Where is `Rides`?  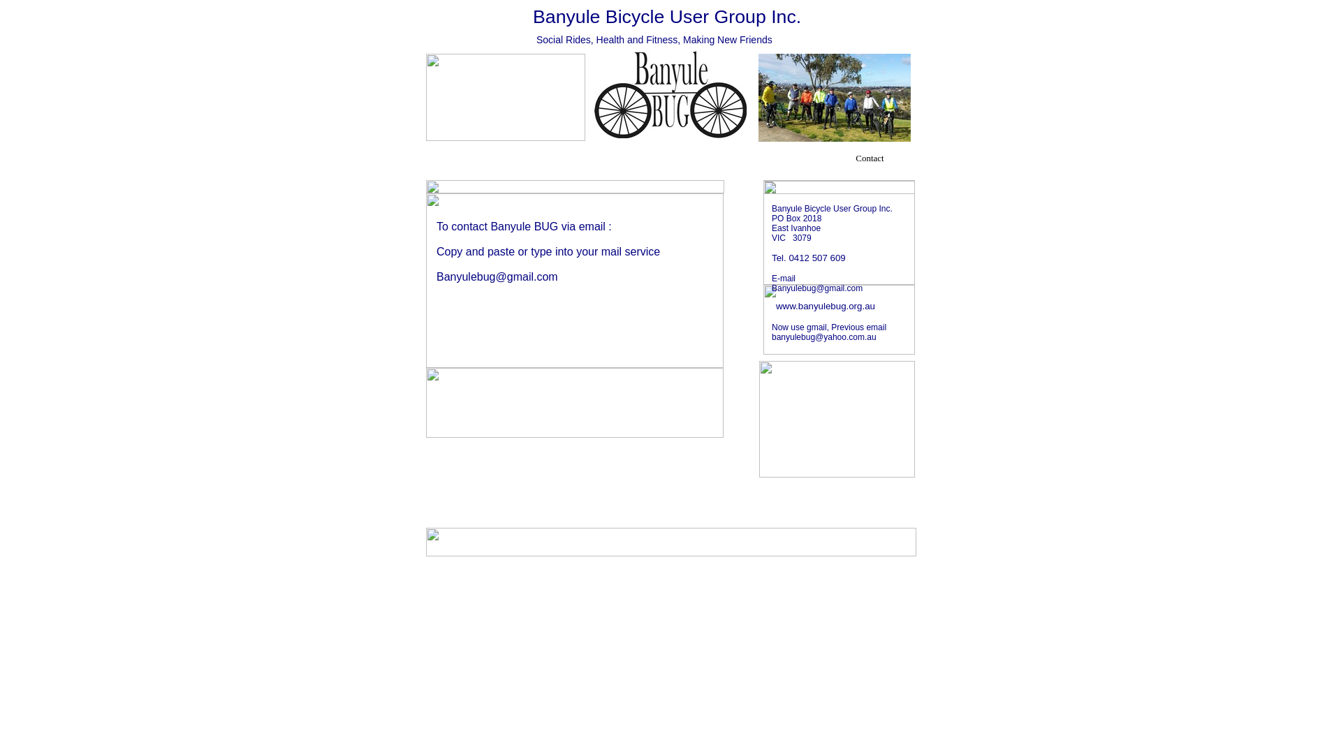 Rides is located at coordinates (597, 162).